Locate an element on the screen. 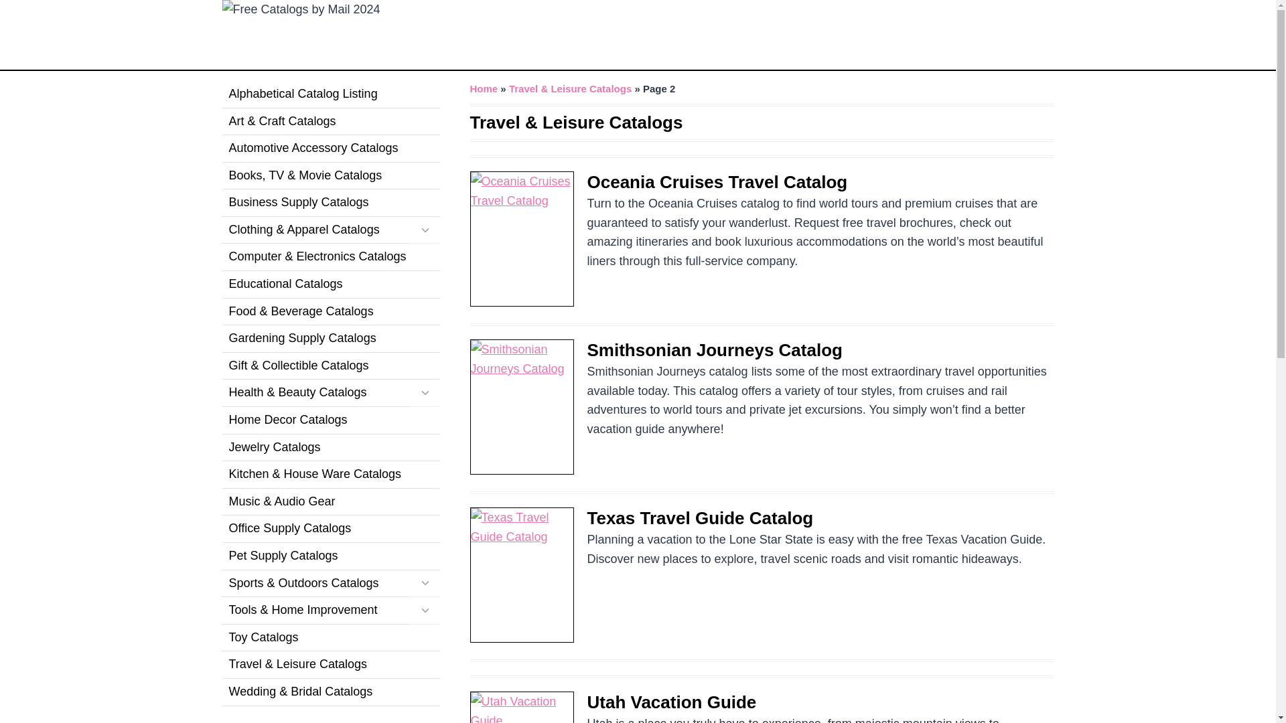 This screenshot has width=1286, height=723. Oceania Cruises Travel Catalog is located at coordinates (717, 182).